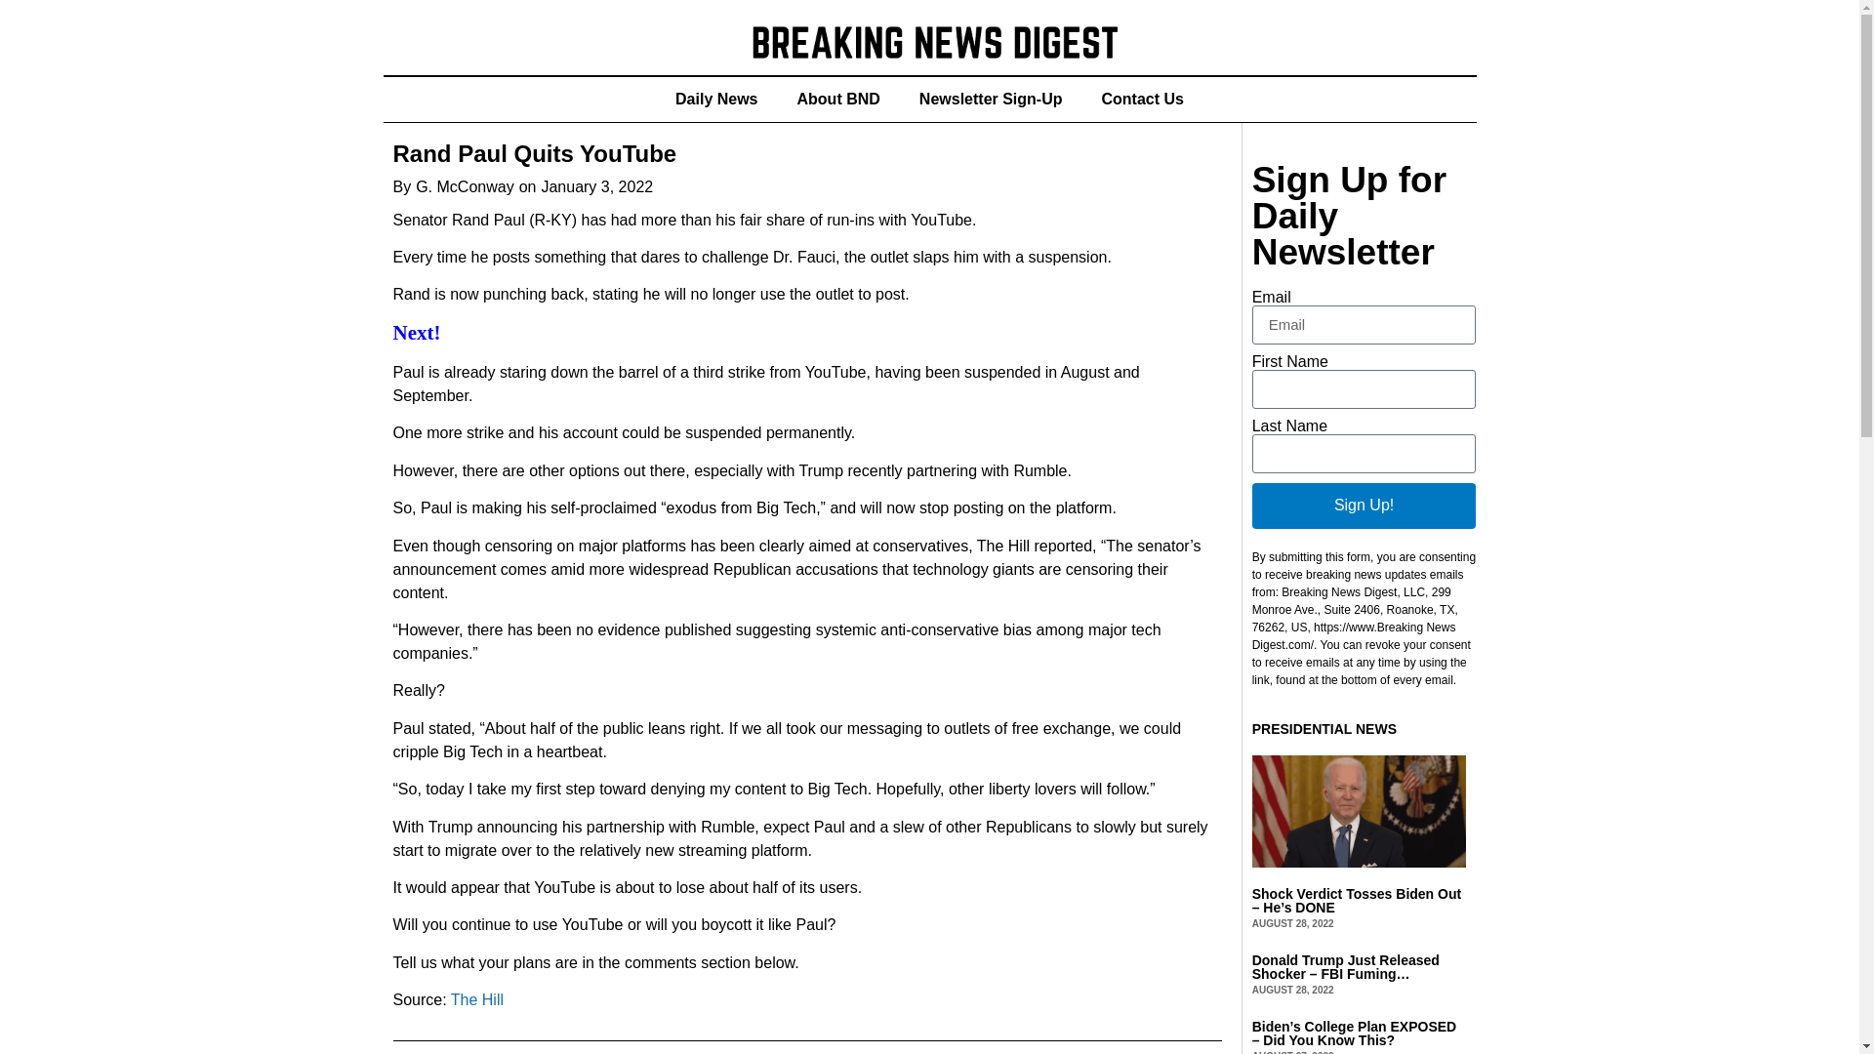  What do you see at coordinates (1142, 100) in the screenshot?
I see `Contact Us` at bounding box center [1142, 100].